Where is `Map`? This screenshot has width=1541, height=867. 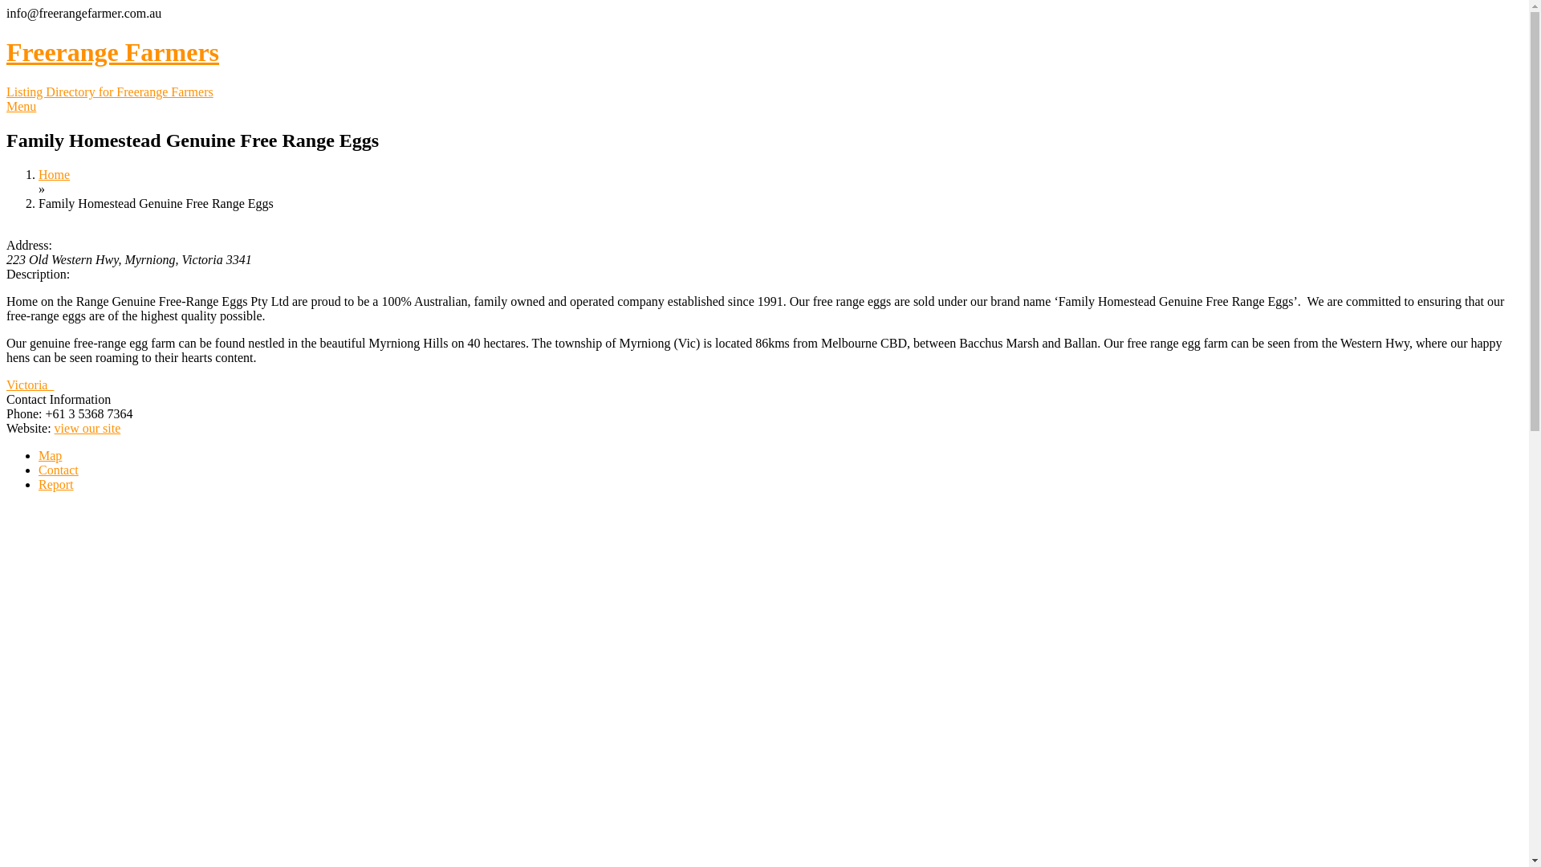 Map is located at coordinates (50, 456).